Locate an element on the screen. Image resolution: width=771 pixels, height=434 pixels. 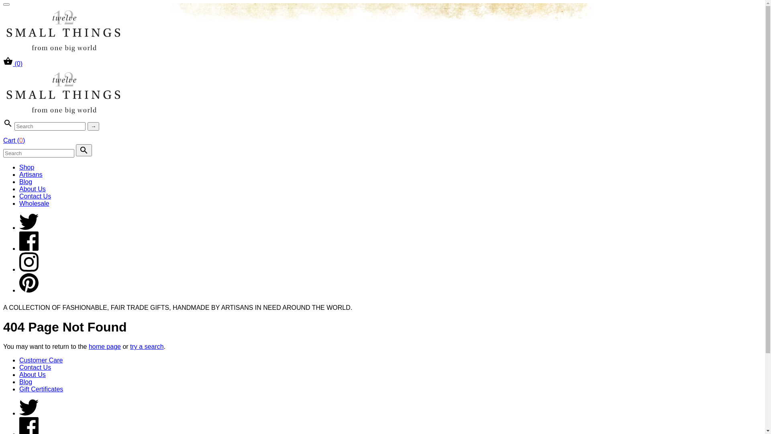
Artisans is located at coordinates (31, 174).